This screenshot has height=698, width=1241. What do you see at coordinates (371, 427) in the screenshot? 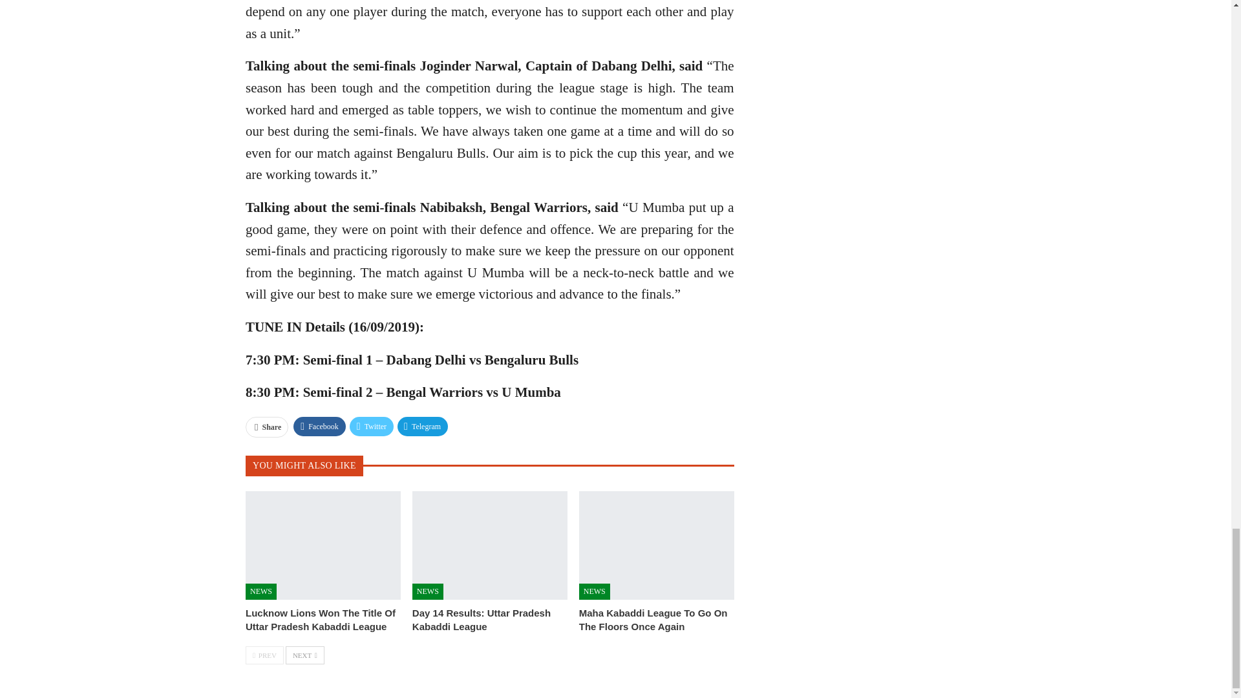
I see `Twitter` at bounding box center [371, 427].